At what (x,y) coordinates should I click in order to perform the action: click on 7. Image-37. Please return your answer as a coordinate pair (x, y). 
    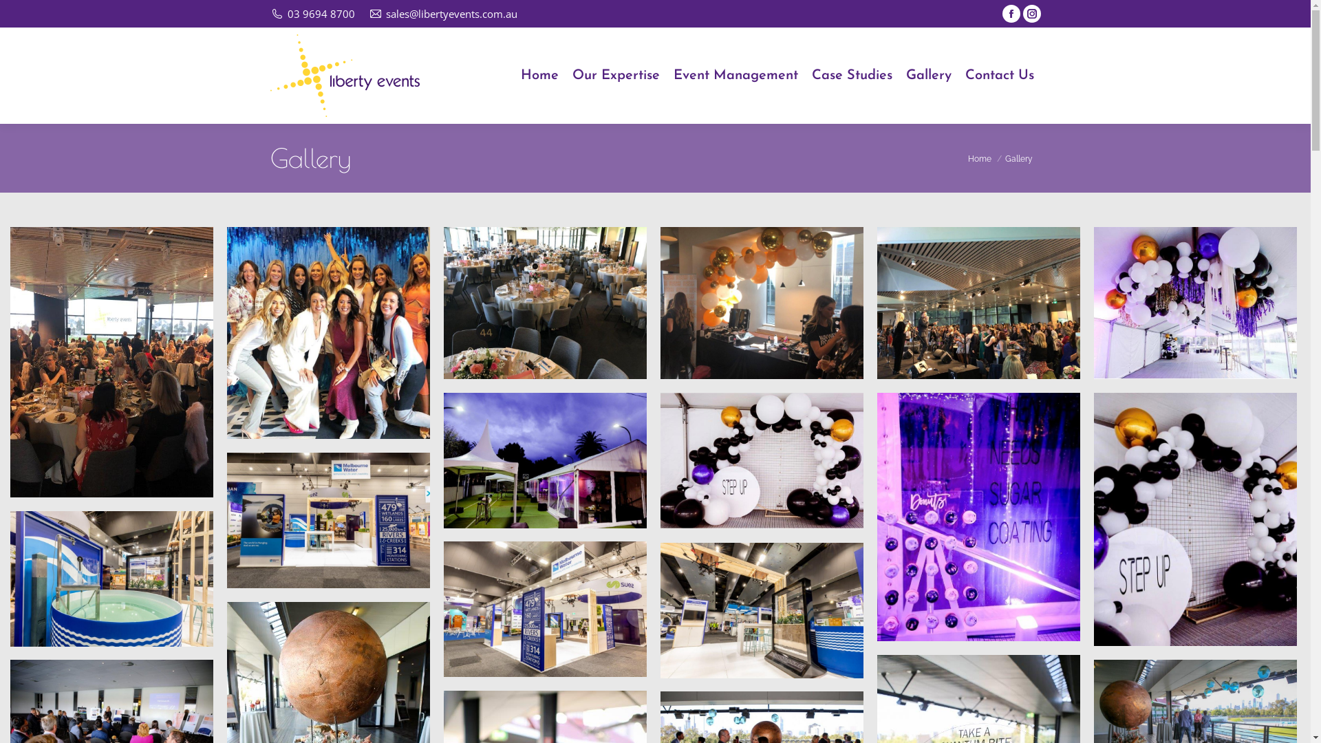
    Looking at the image, I should click on (545, 610).